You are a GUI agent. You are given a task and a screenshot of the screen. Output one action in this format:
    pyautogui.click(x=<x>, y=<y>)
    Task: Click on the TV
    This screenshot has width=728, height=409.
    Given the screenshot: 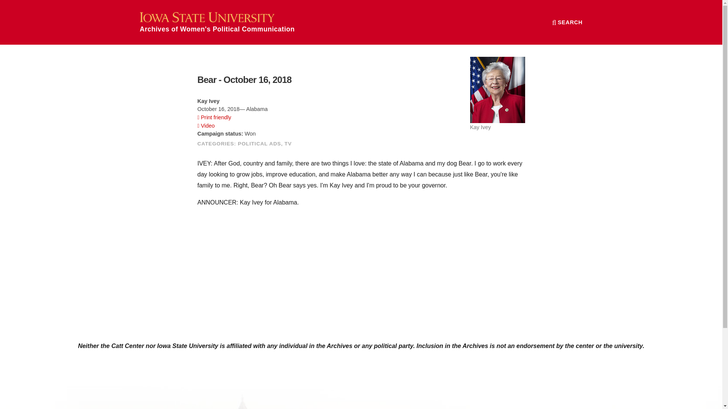 What is the action you would take?
    pyautogui.click(x=288, y=143)
    